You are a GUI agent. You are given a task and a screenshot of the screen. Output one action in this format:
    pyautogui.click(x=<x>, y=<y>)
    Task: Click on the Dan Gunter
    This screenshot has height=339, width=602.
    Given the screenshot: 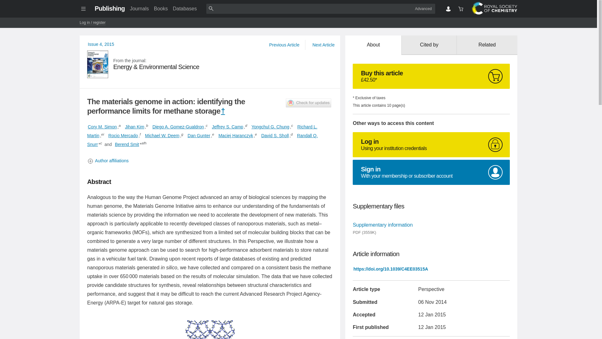 What is the action you would take?
    pyautogui.click(x=199, y=136)
    